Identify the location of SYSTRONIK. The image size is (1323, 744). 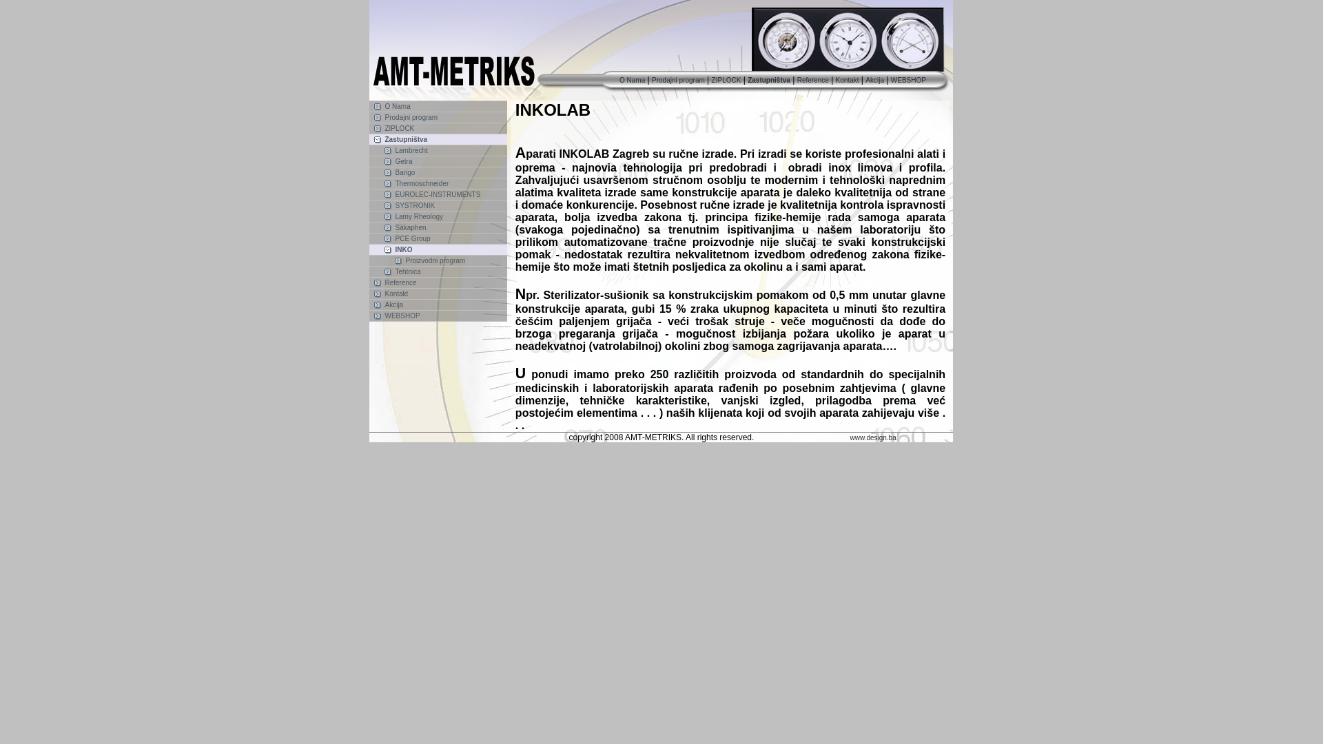
(415, 205).